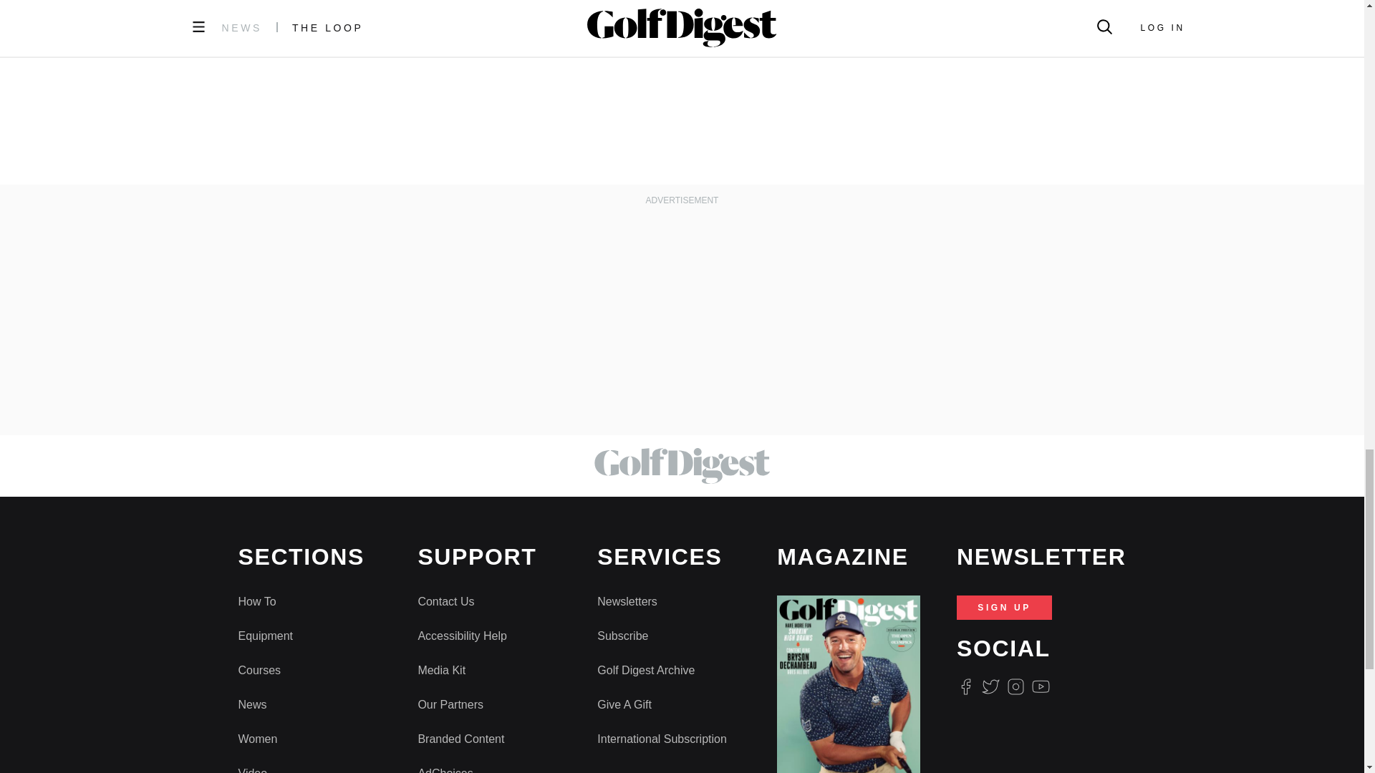 This screenshot has height=773, width=1375. I want to click on Youtube Icon, so click(1041, 687).